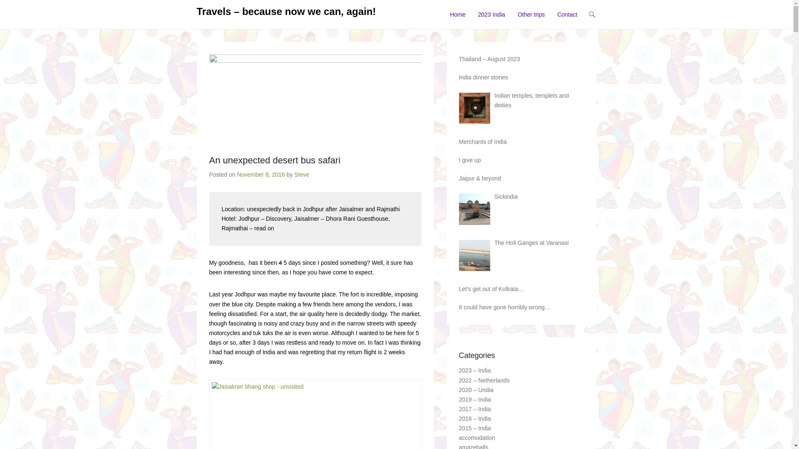 This screenshot has height=449, width=799. What do you see at coordinates (469, 160) in the screenshot?
I see `I give up` at bounding box center [469, 160].